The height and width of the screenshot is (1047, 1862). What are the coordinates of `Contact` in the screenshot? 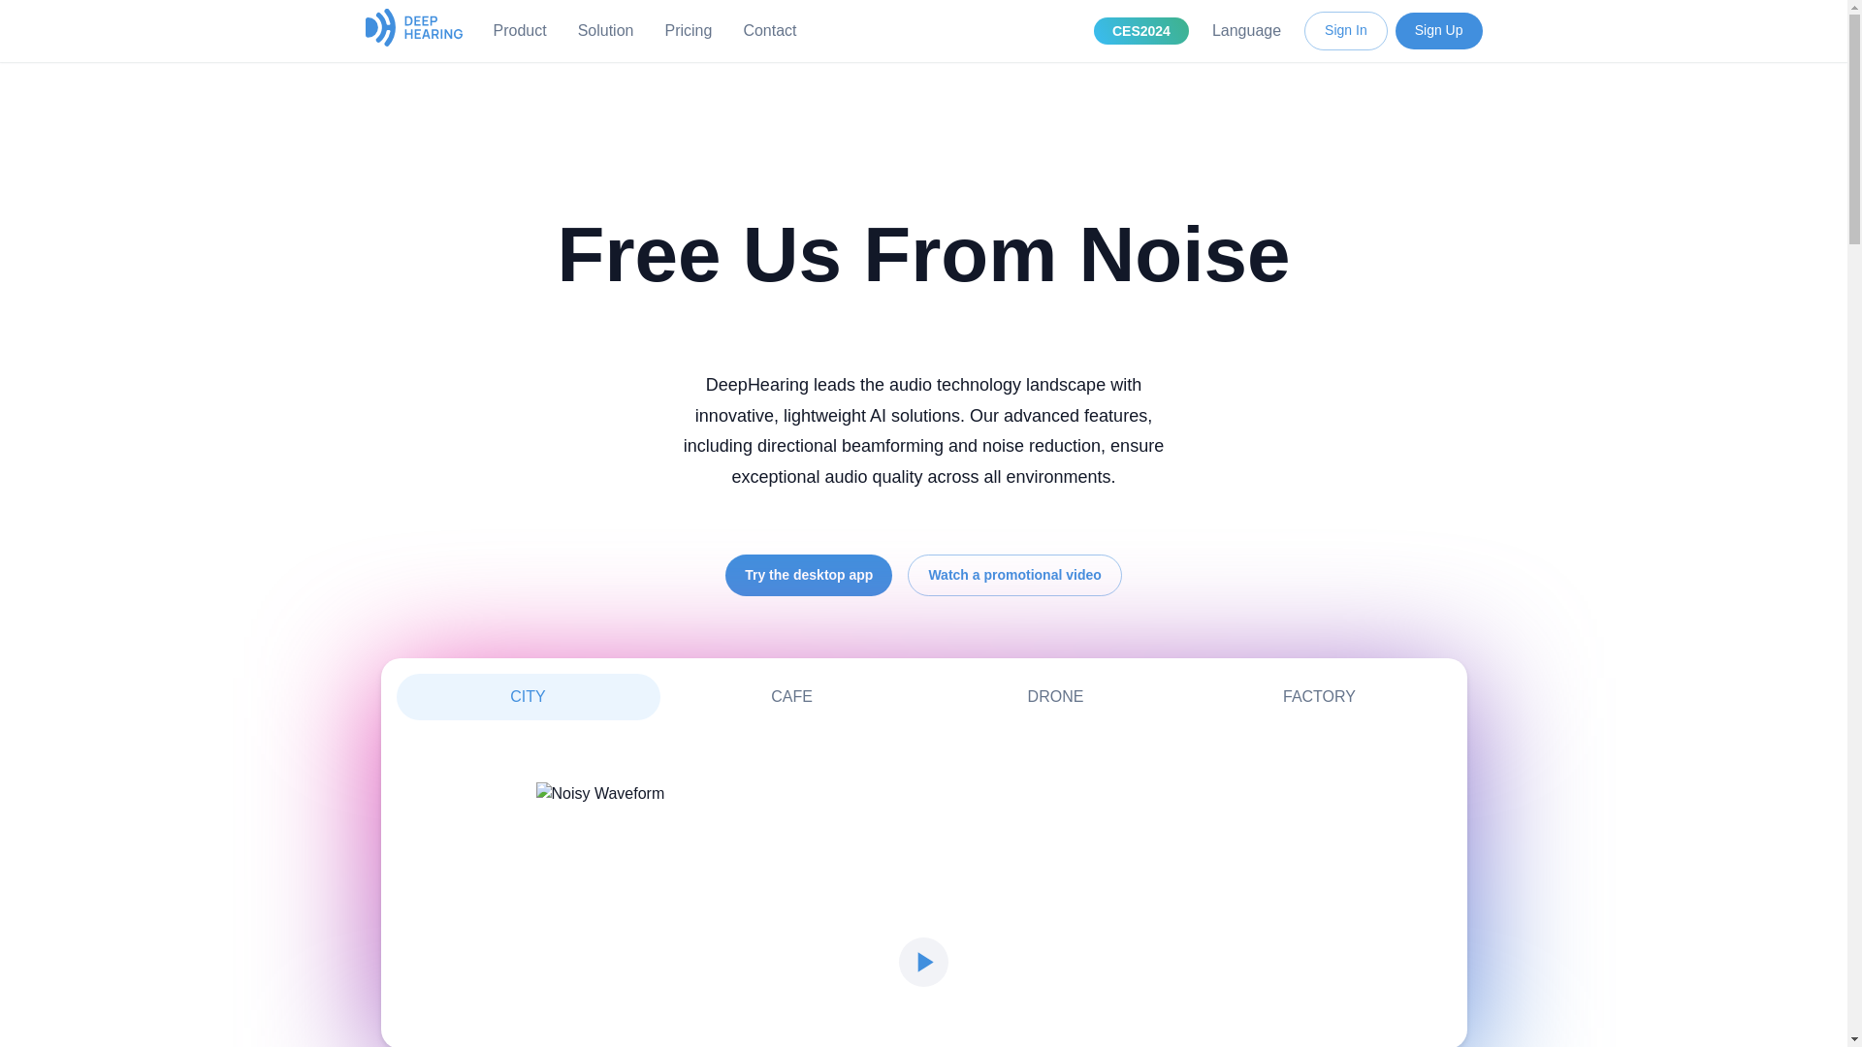 It's located at (809, 575).